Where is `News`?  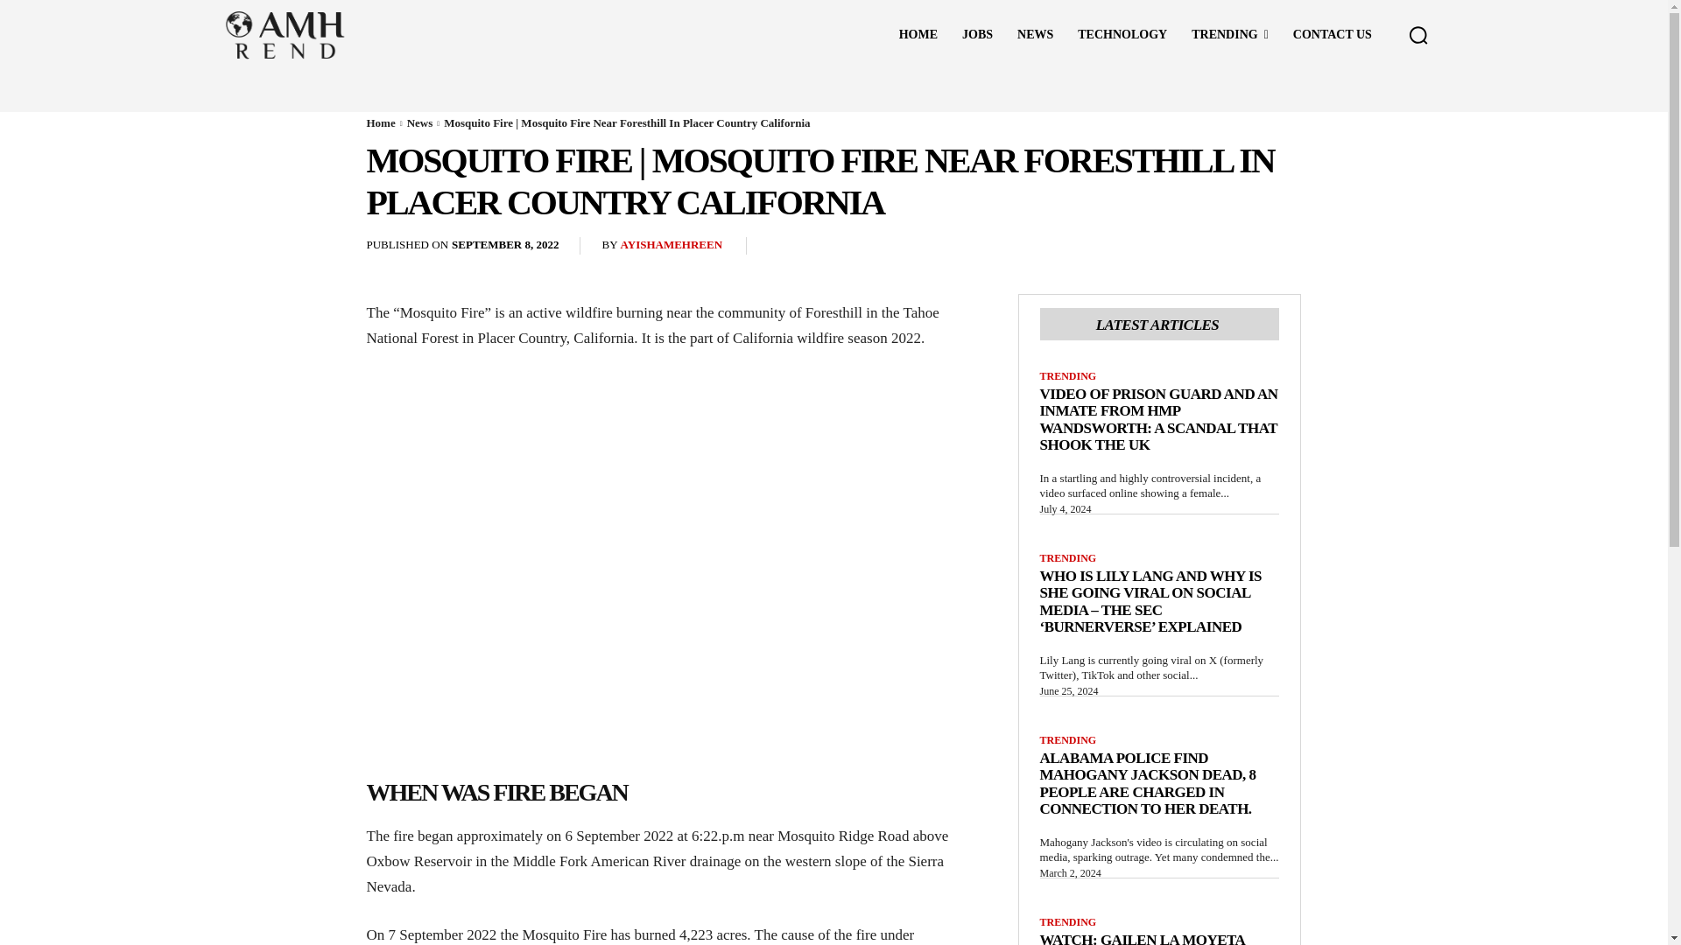
News is located at coordinates (420, 122).